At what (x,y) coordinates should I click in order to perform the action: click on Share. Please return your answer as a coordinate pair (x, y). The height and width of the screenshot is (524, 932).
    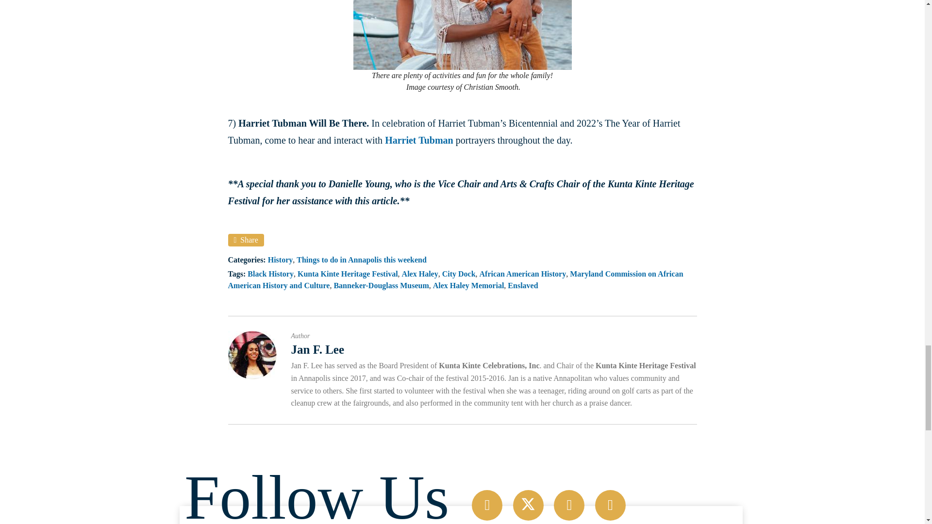
    Looking at the image, I should click on (246, 240).